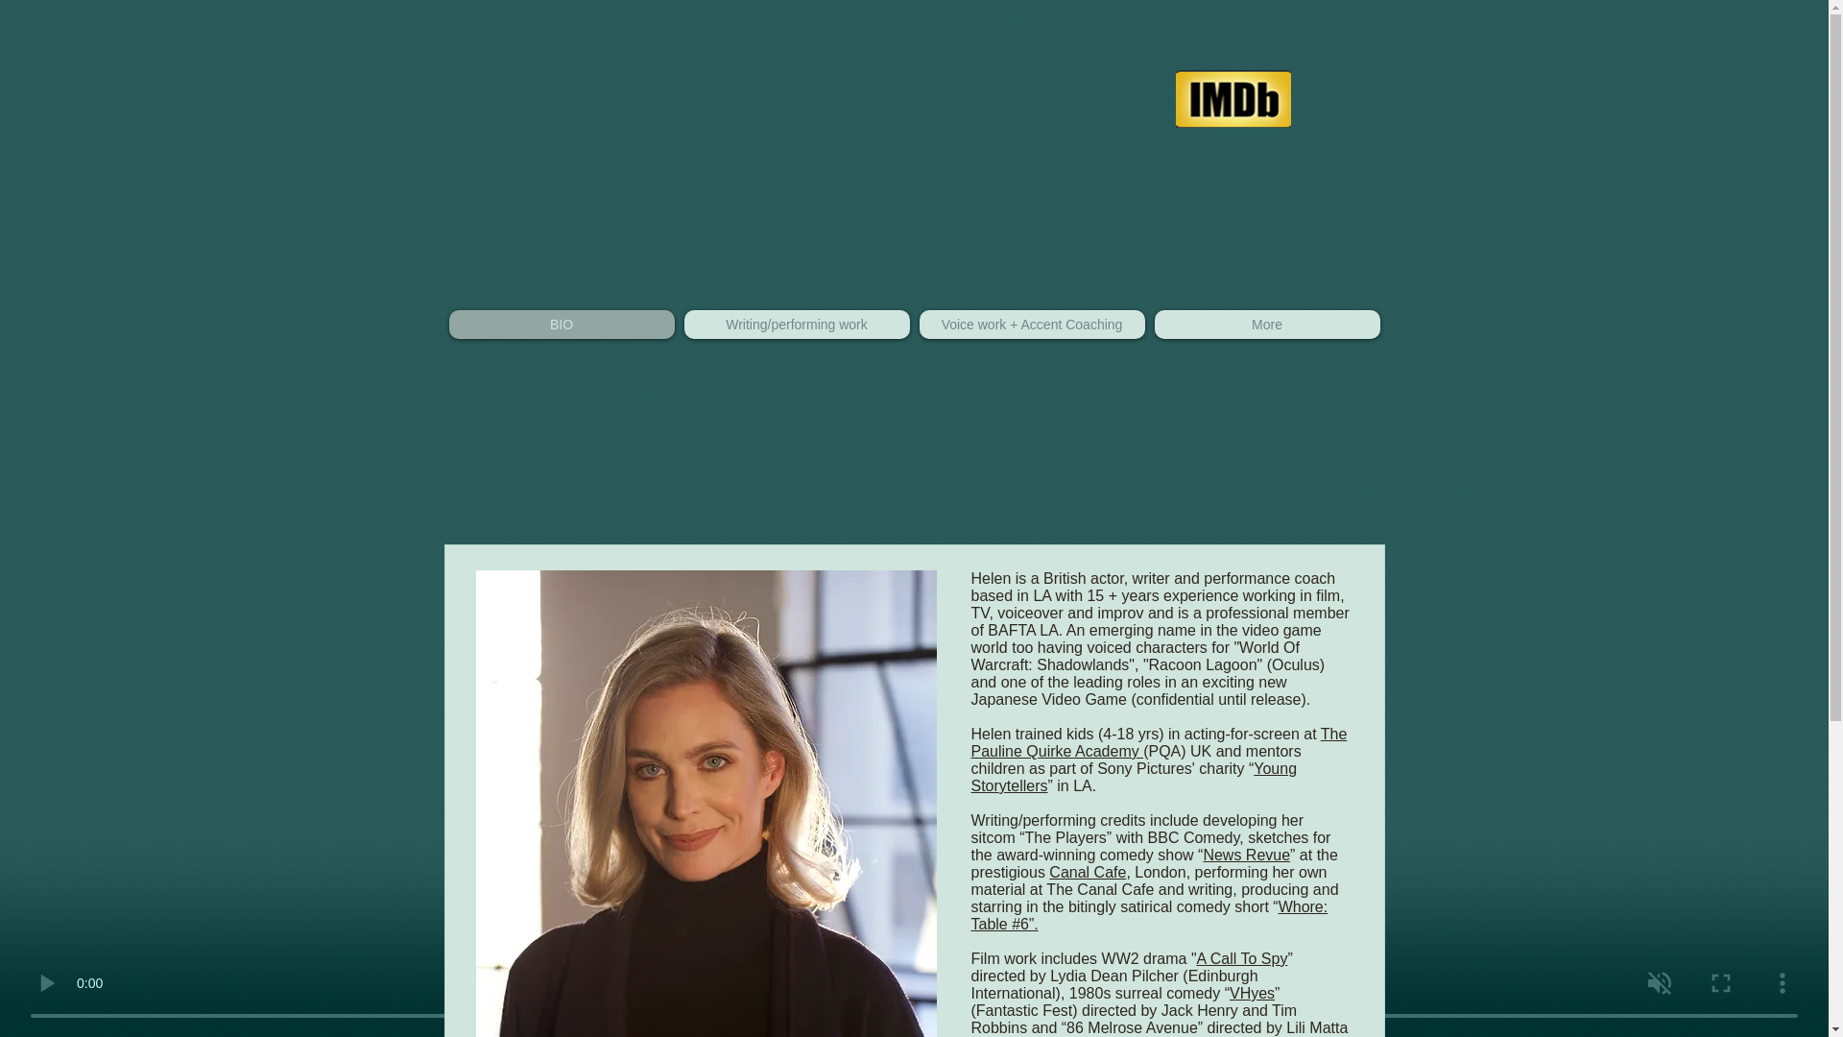 The height and width of the screenshot is (1037, 1843). What do you see at coordinates (1134, 777) in the screenshot?
I see `Young Storytellers` at bounding box center [1134, 777].